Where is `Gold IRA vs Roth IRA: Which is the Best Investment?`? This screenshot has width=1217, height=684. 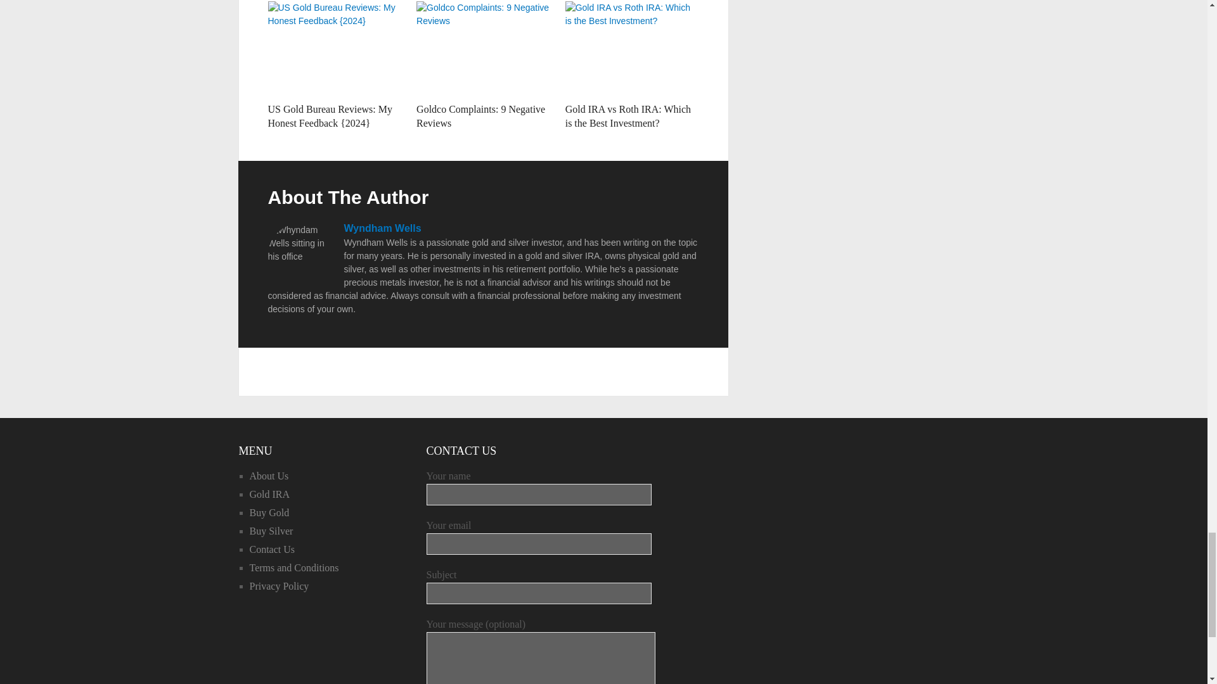
Gold IRA vs Roth IRA: Which is the Best Investment? is located at coordinates (628, 117).